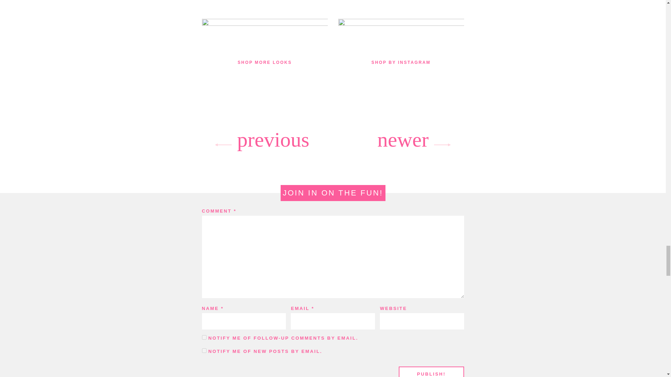 This screenshot has height=377, width=671. I want to click on subscribe, so click(204, 350).